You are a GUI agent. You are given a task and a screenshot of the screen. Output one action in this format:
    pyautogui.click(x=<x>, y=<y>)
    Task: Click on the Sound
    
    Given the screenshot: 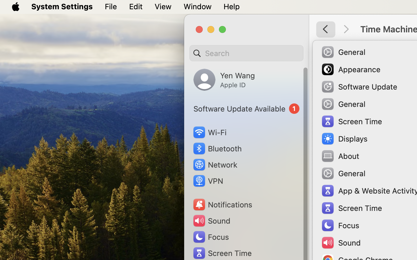 What is the action you would take?
    pyautogui.click(x=211, y=221)
    